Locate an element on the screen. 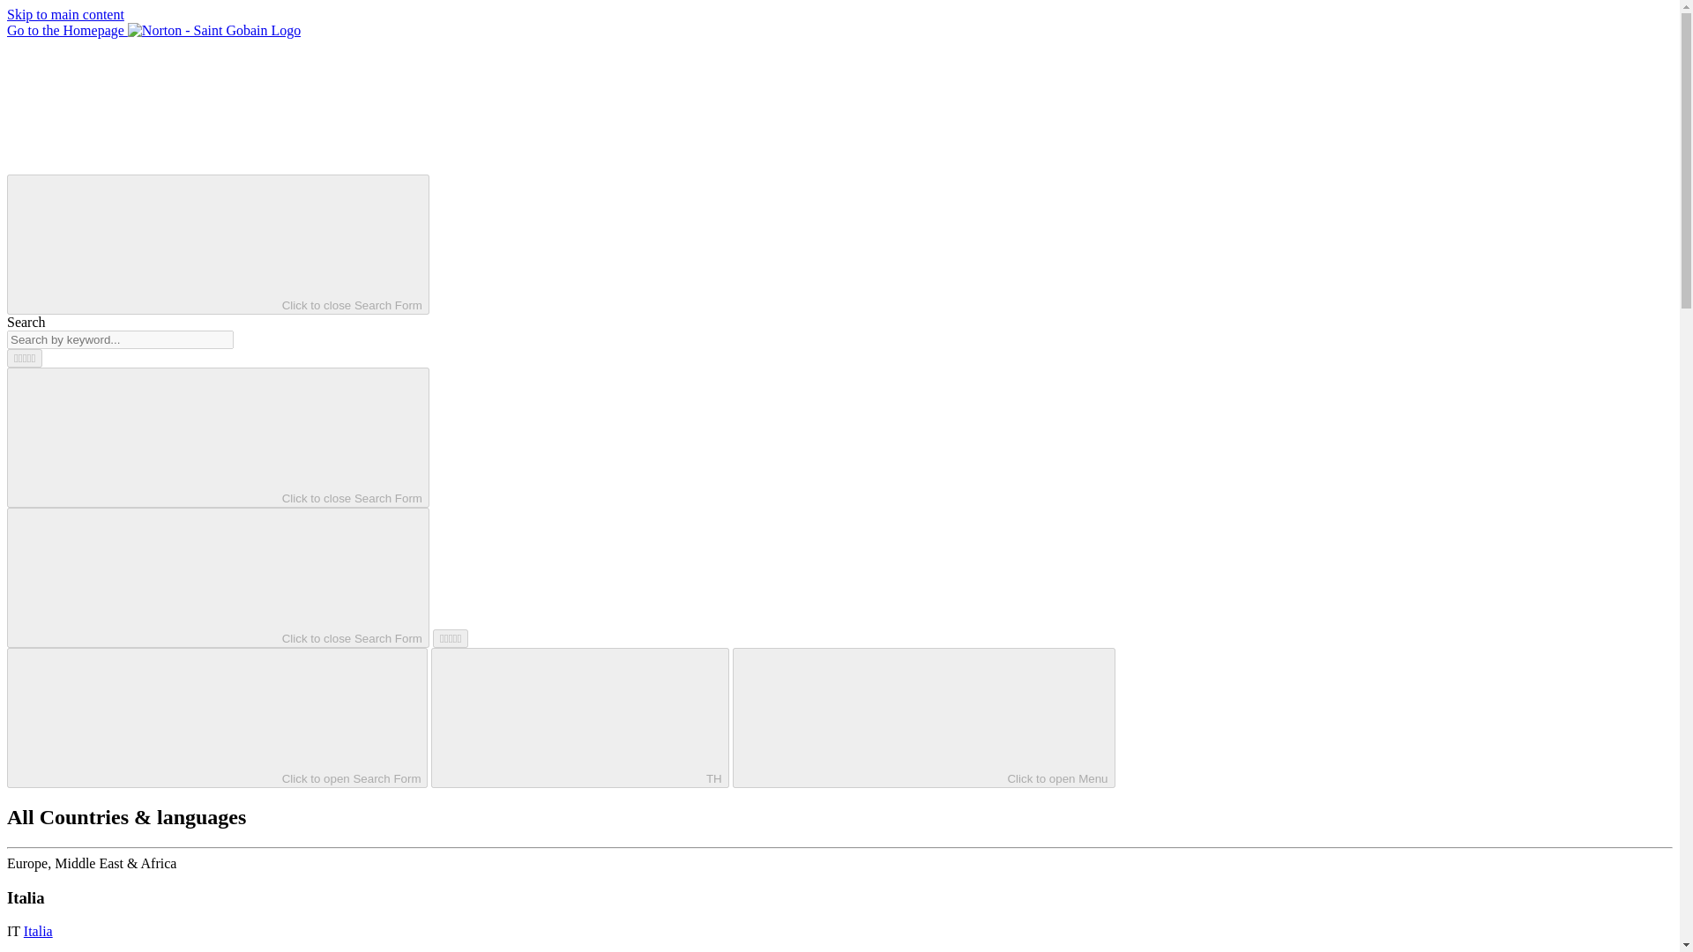 Image resolution: width=1693 pixels, height=952 pixels. Click to close Search Form is located at coordinates (218, 437).